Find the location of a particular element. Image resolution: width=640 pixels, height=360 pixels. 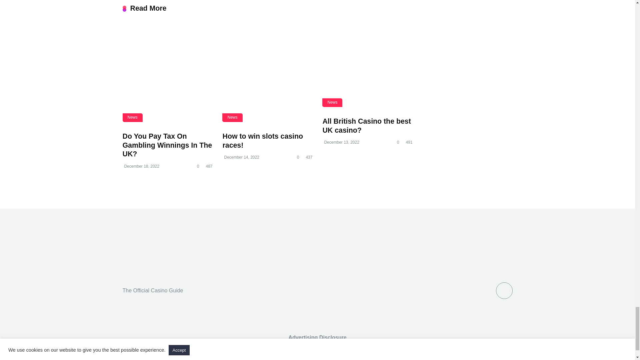

News is located at coordinates (332, 102).